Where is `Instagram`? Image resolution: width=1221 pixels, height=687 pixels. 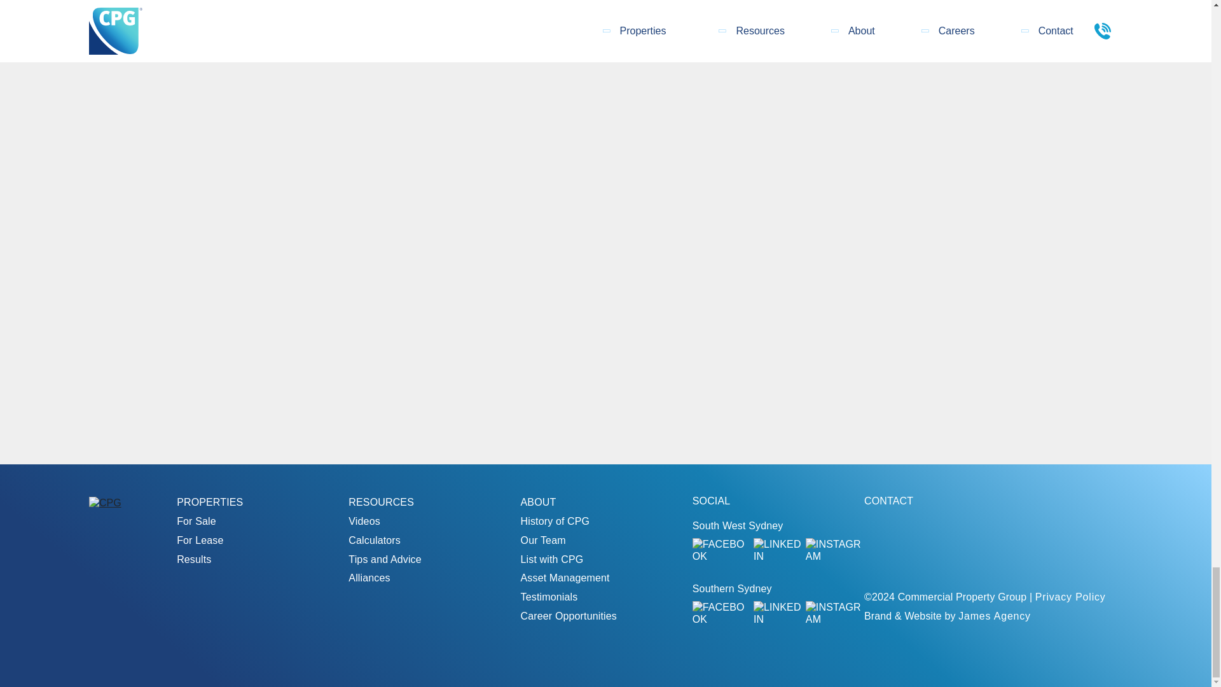
Instagram is located at coordinates (836, 550).